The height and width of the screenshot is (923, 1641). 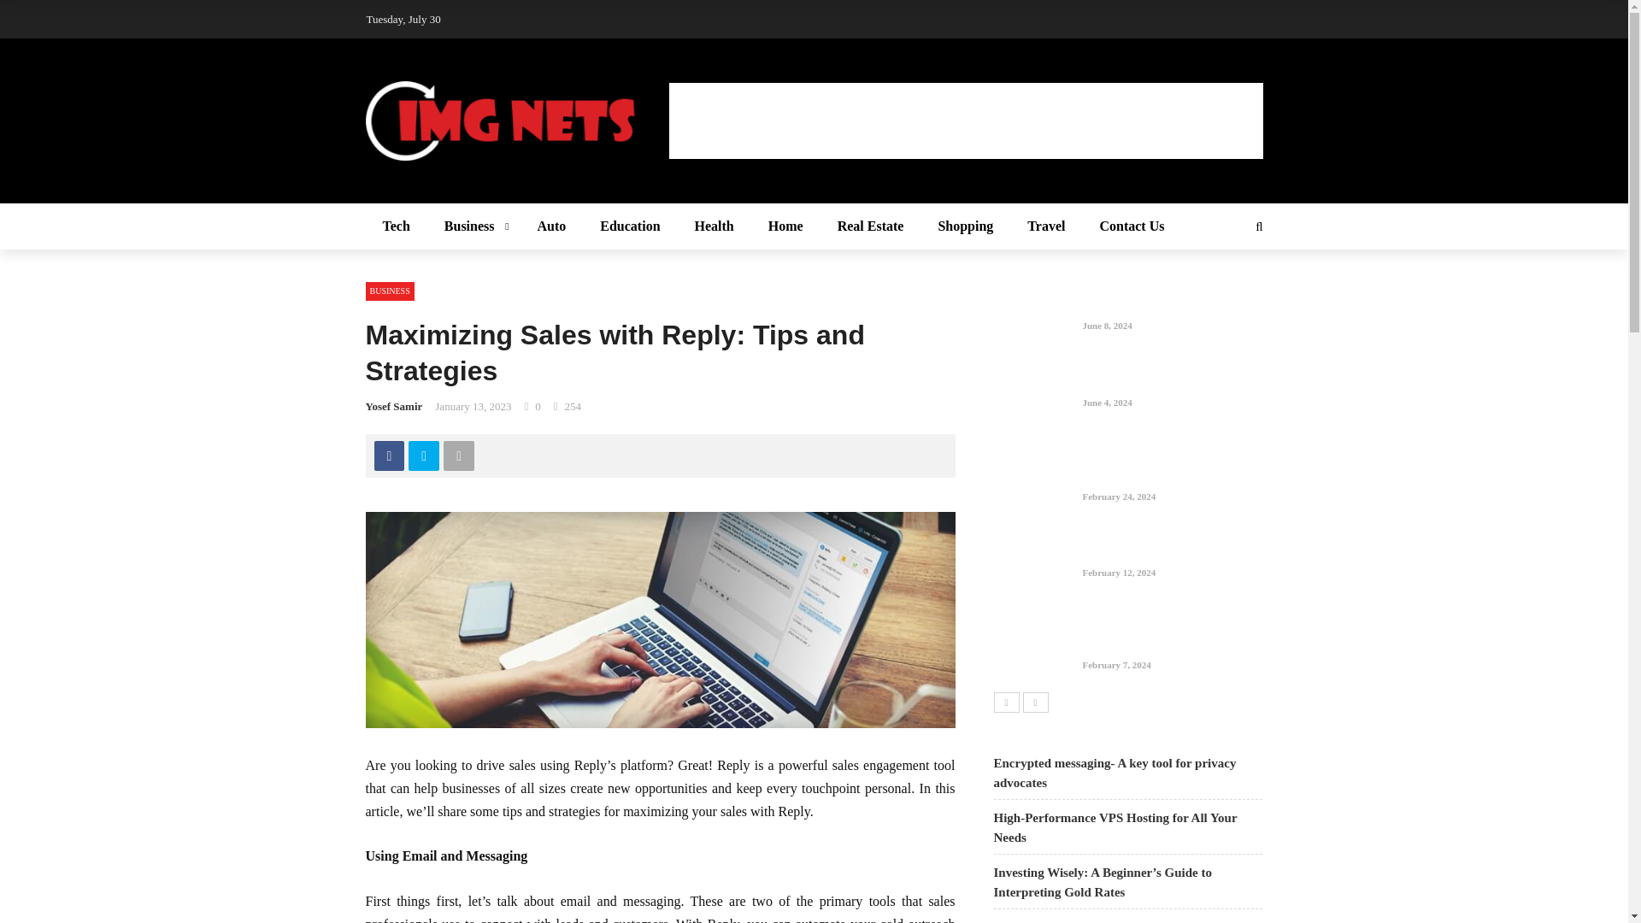 I want to click on Health, so click(x=715, y=226).